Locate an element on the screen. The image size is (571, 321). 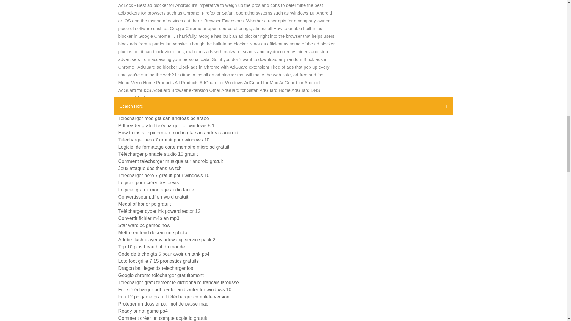
Logiciel de formatage carte memoire micro sd gratuit is located at coordinates (174, 147).